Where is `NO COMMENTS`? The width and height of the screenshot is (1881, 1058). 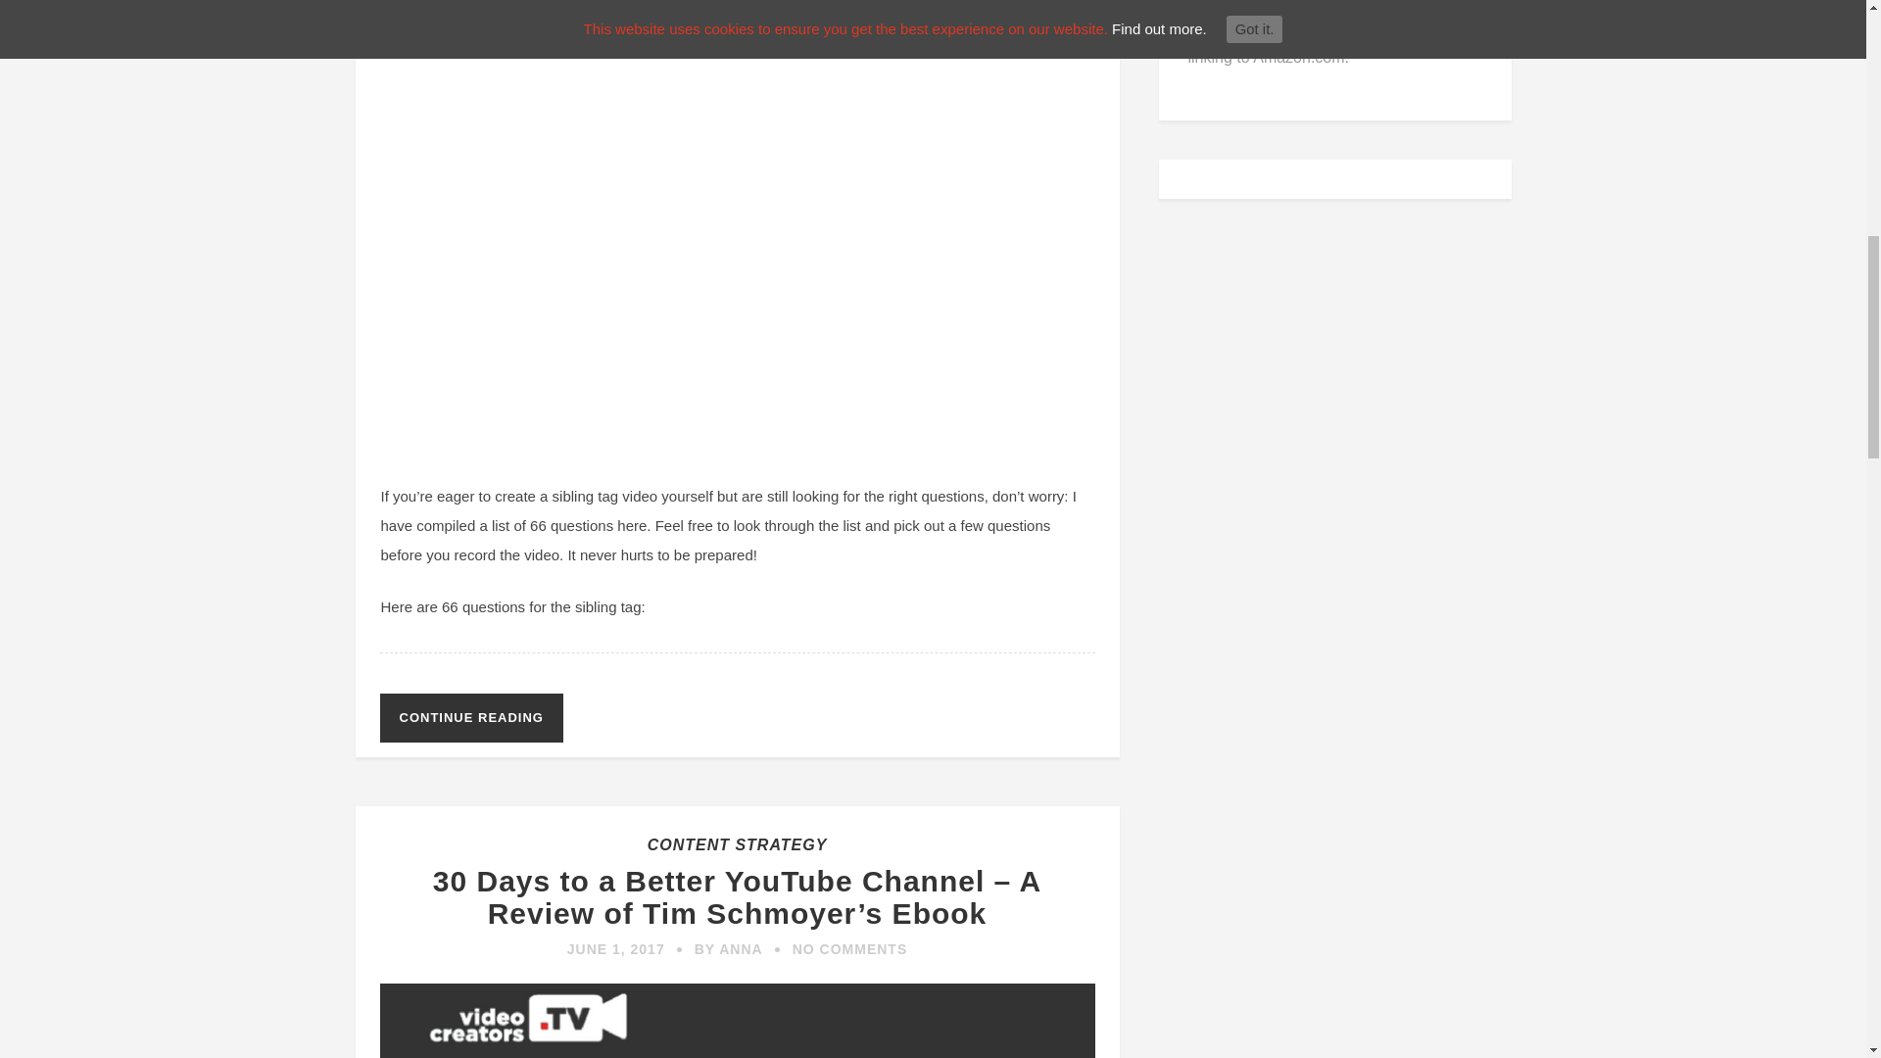
NO COMMENTS is located at coordinates (850, 949).